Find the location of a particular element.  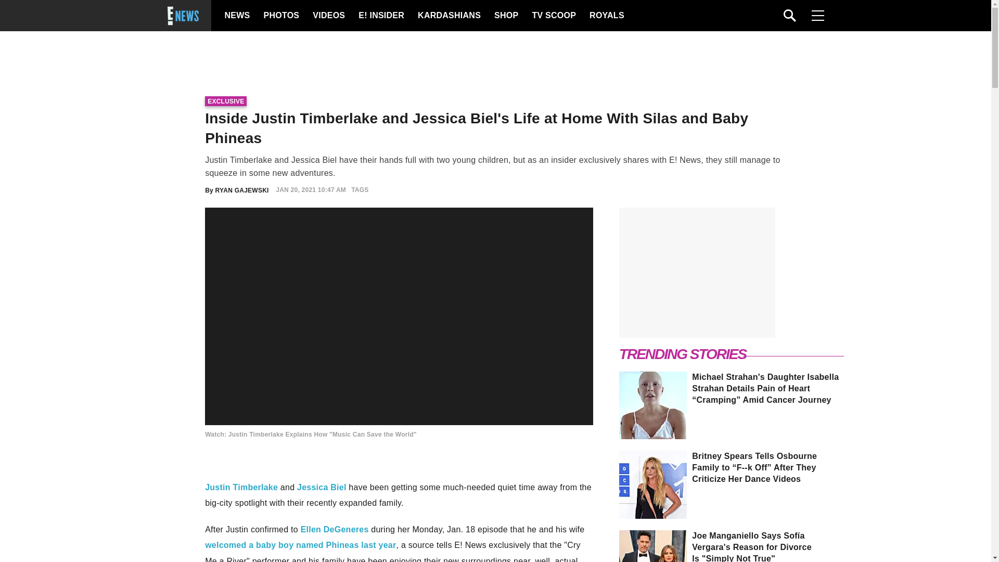

RYAN GAJEWSKI is located at coordinates (242, 189).